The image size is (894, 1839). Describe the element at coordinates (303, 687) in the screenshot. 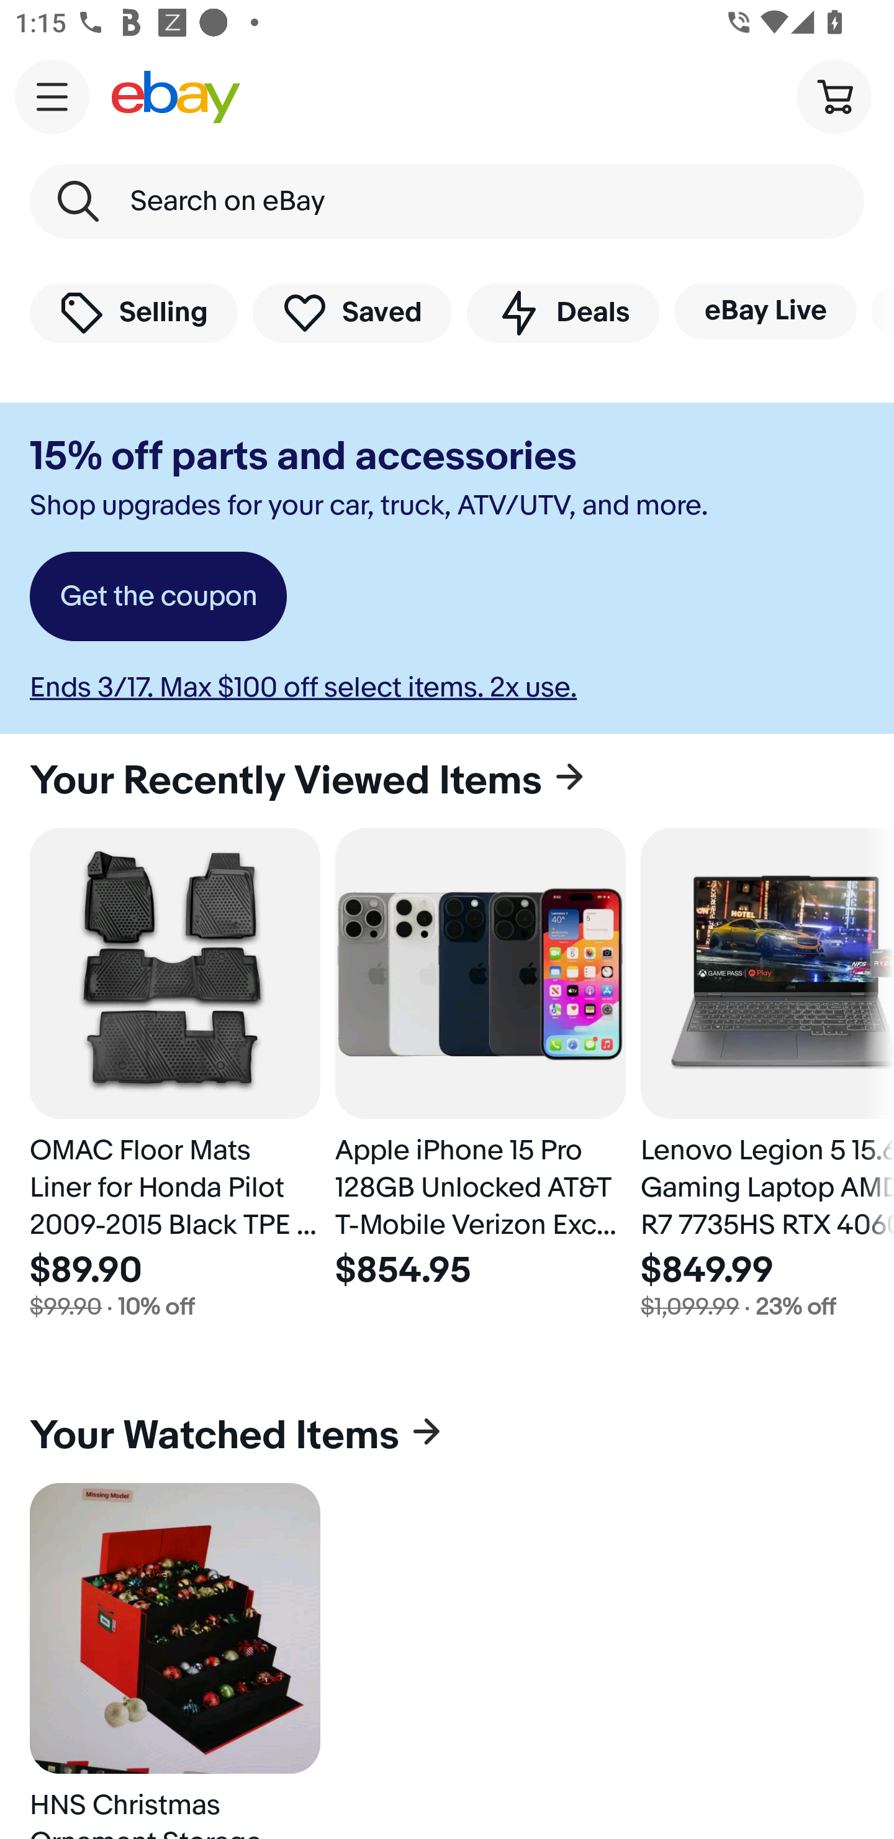

I see `Ends 3/17. Max $100 off select items. 2x use.` at that location.